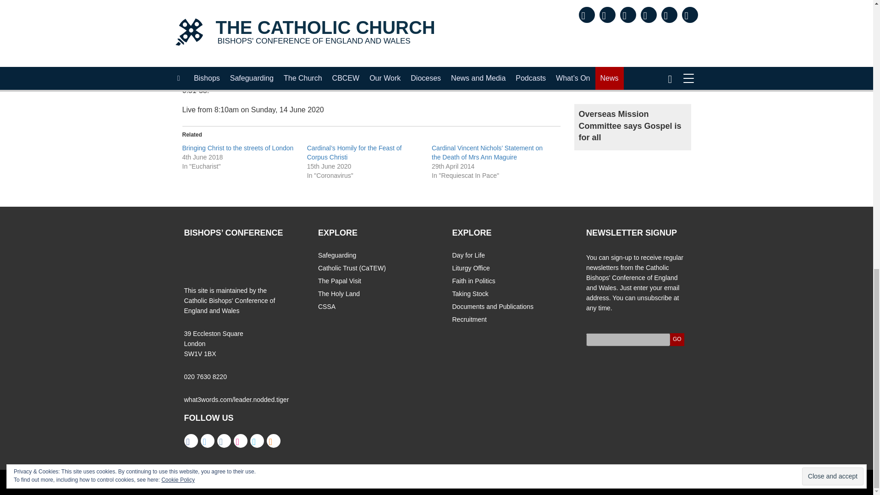  What do you see at coordinates (238, 148) in the screenshot?
I see `Bringing Christ to the streets of London` at bounding box center [238, 148].